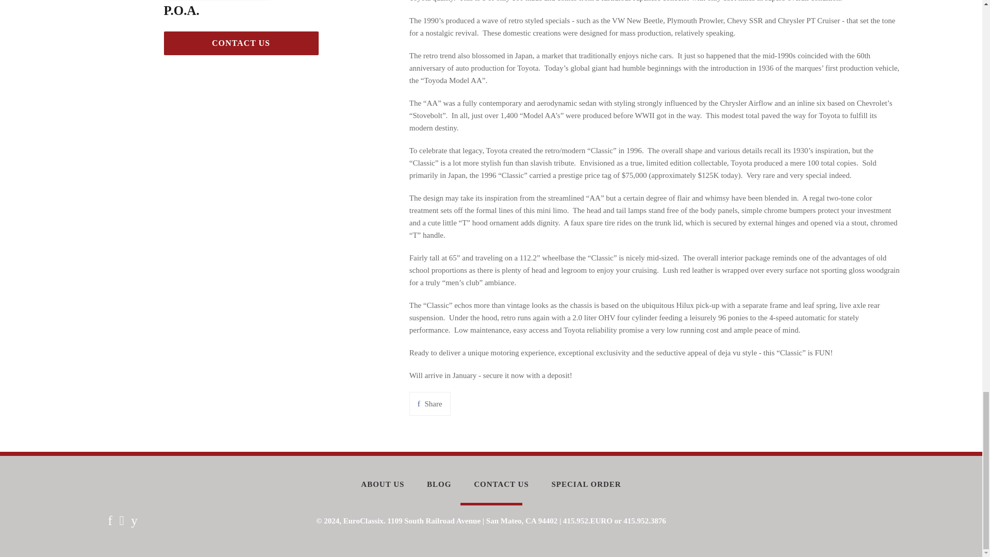  Describe the element at coordinates (430, 403) in the screenshot. I see `CONTACT US` at that location.